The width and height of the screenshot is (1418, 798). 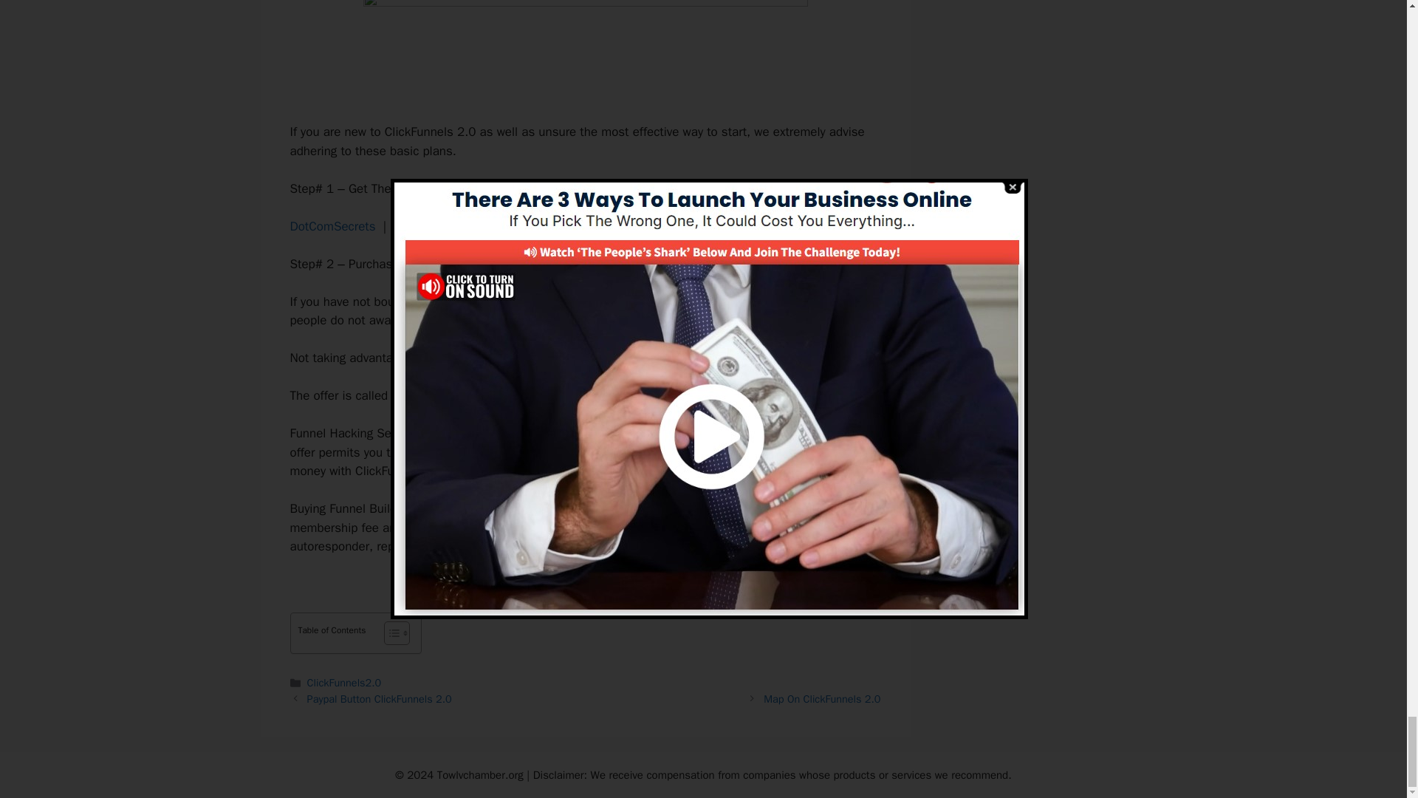 I want to click on Funnel Builder Secrets, so click(x=452, y=395).